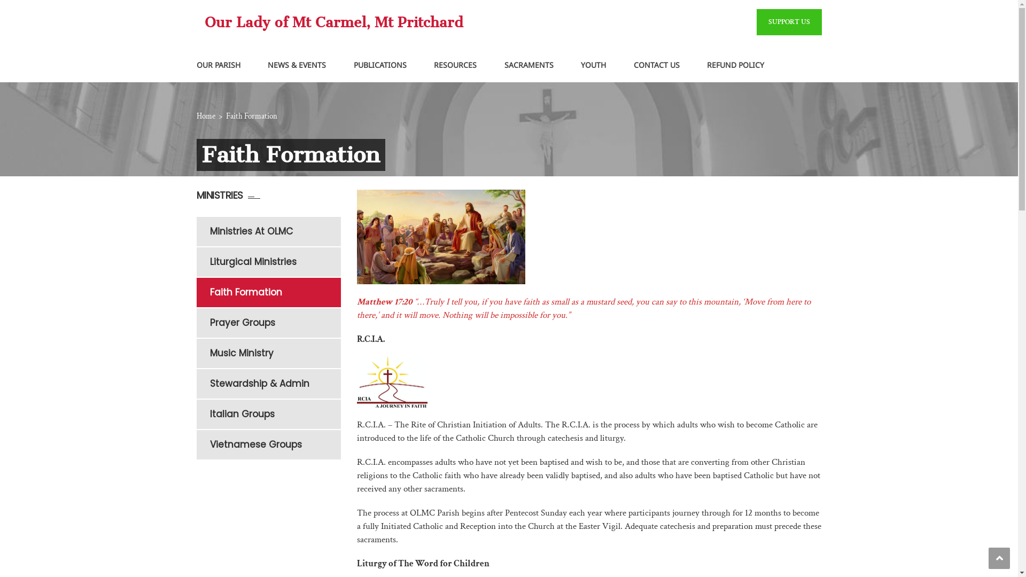 This screenshot has height=577, width=1026. I want to click on SUPPORT US, so click(789, 22).